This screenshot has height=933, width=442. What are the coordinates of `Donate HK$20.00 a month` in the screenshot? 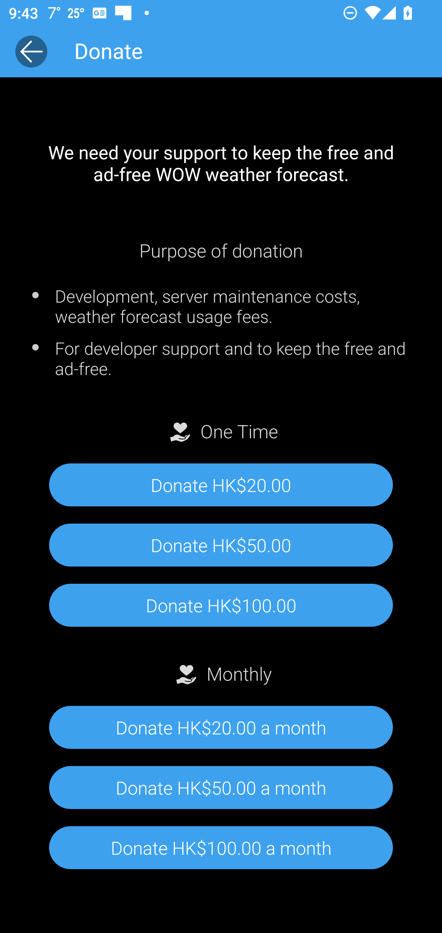 It's located at (221, 728).